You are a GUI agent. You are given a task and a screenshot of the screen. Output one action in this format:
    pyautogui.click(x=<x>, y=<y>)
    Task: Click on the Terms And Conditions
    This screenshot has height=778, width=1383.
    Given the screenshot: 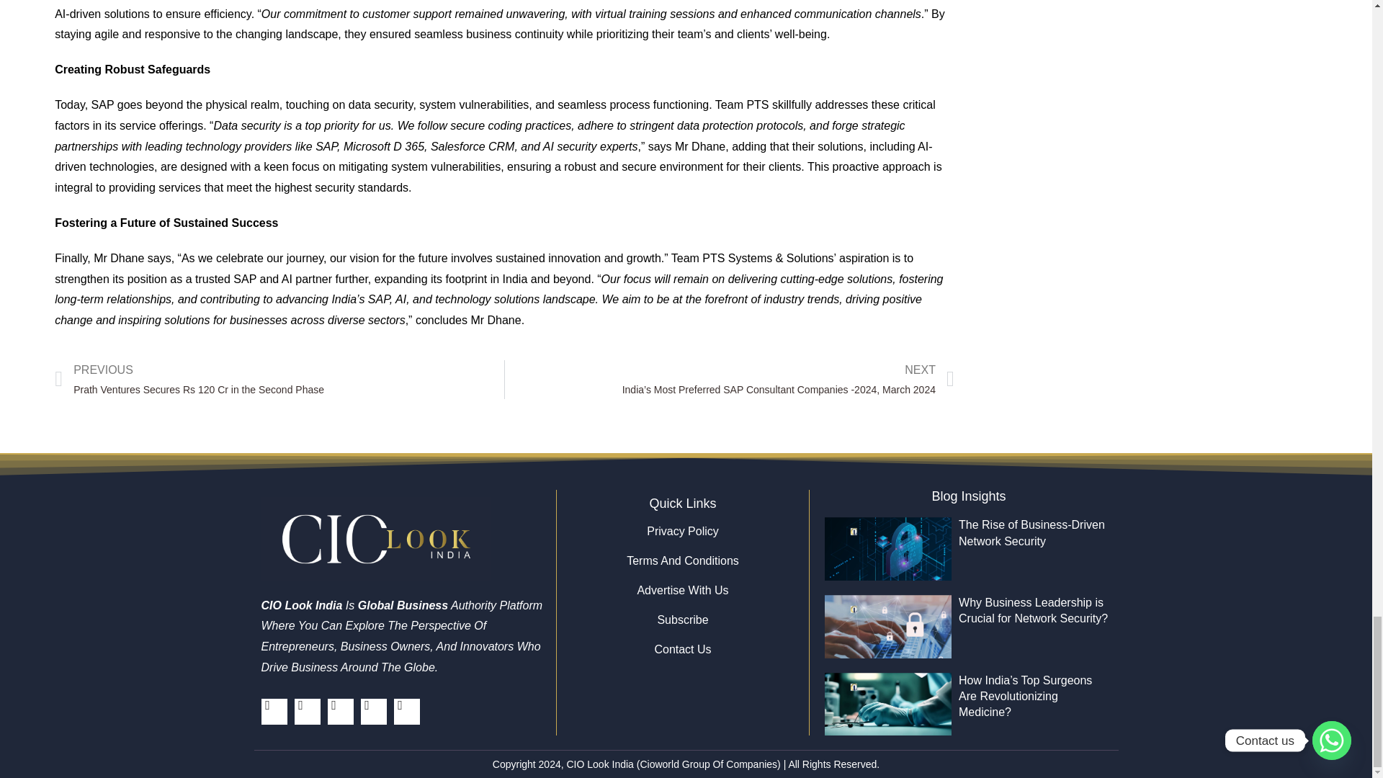 What is the action you would take?
    pyautogui.click(x=682, y=560)
    